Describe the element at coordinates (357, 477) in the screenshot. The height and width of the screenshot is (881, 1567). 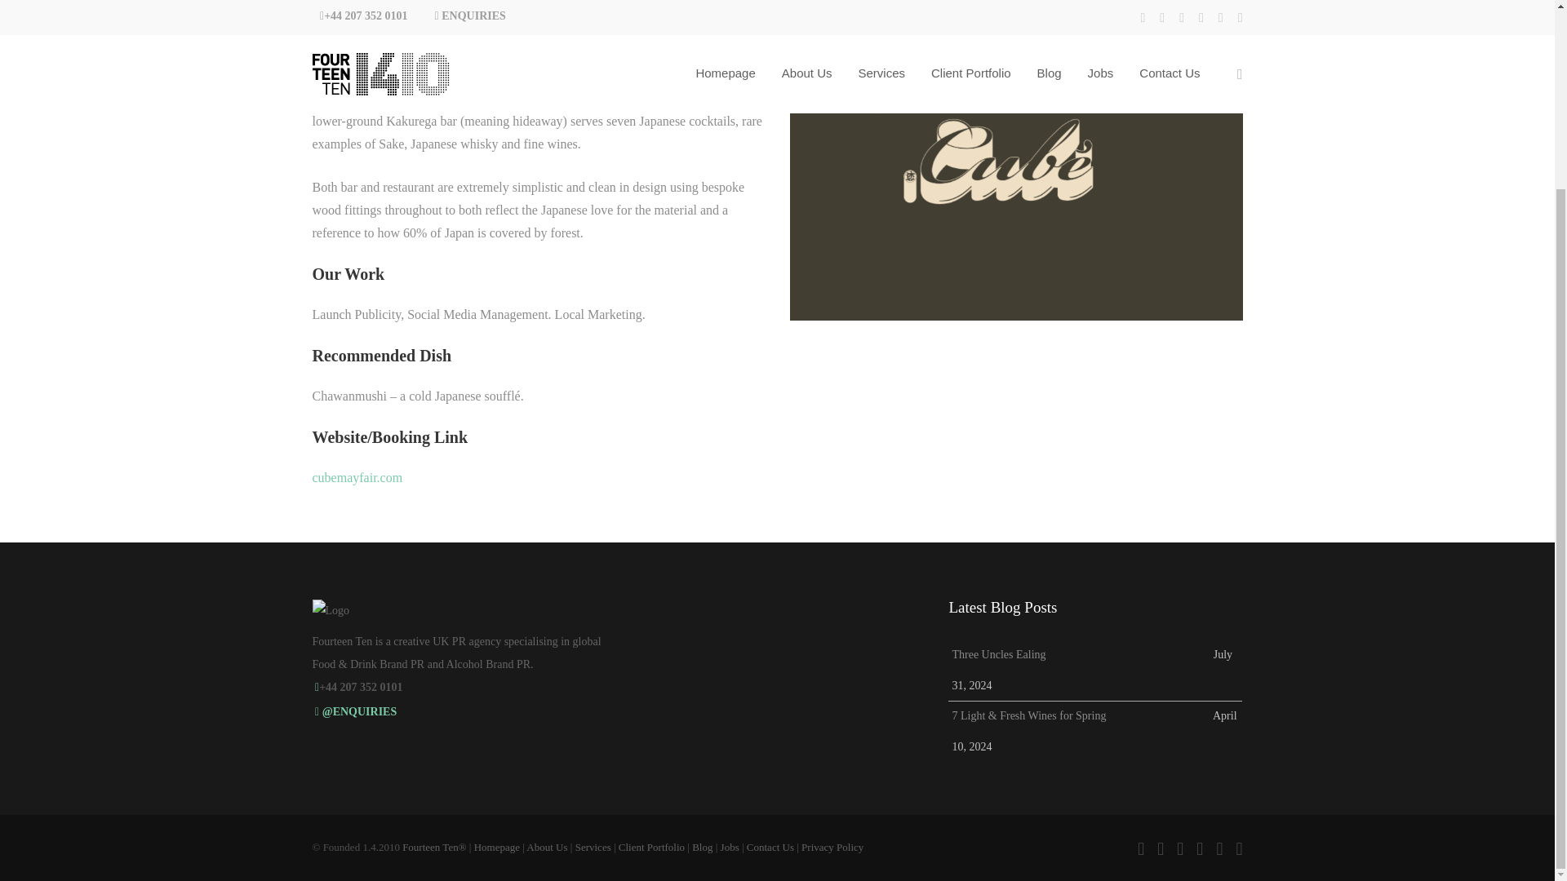
I see `cubemayfair.com` at that location.